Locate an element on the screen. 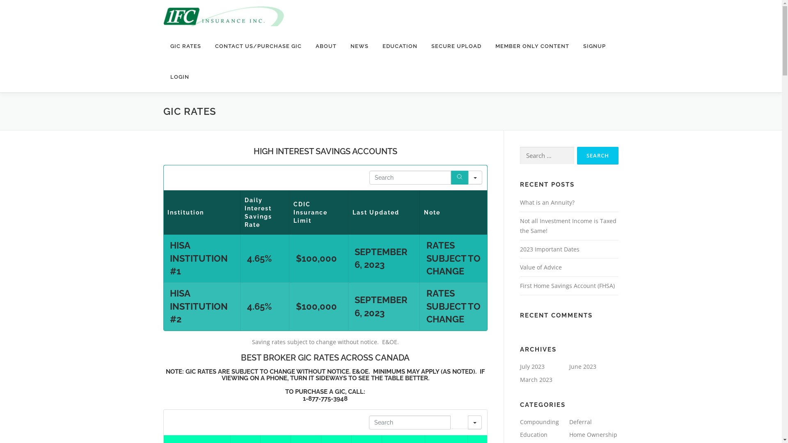 This screenshot has width=788, height=443. Deferral is located at coordinates (580, 422).